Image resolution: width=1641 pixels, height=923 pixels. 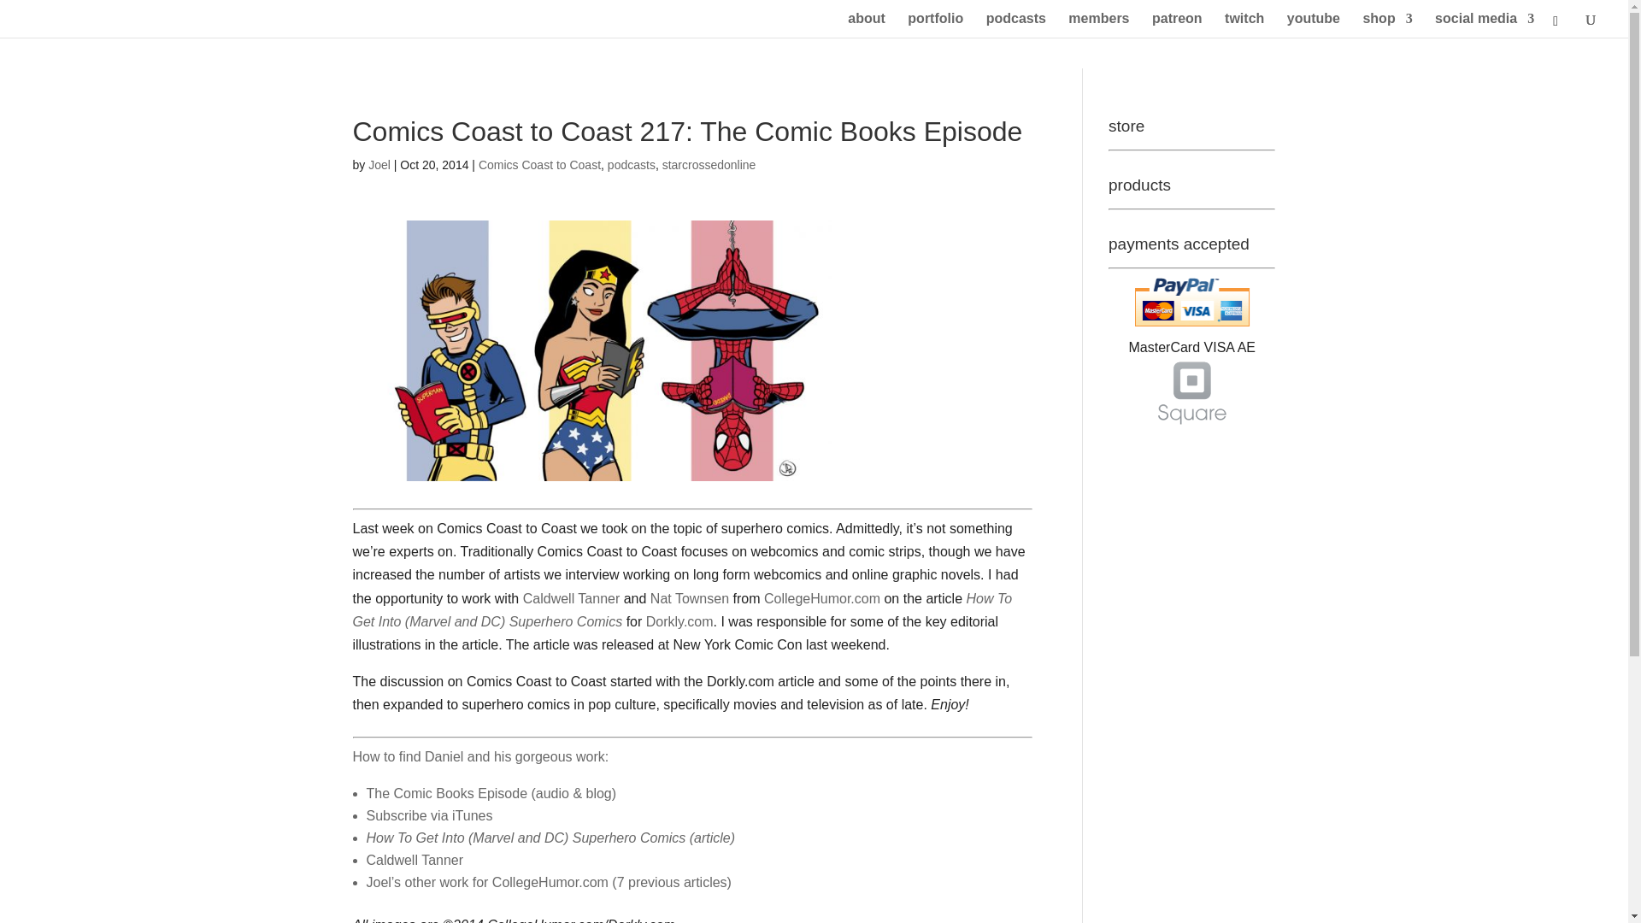 I want to click on Nat Townsen, so click(x=689, y=598).